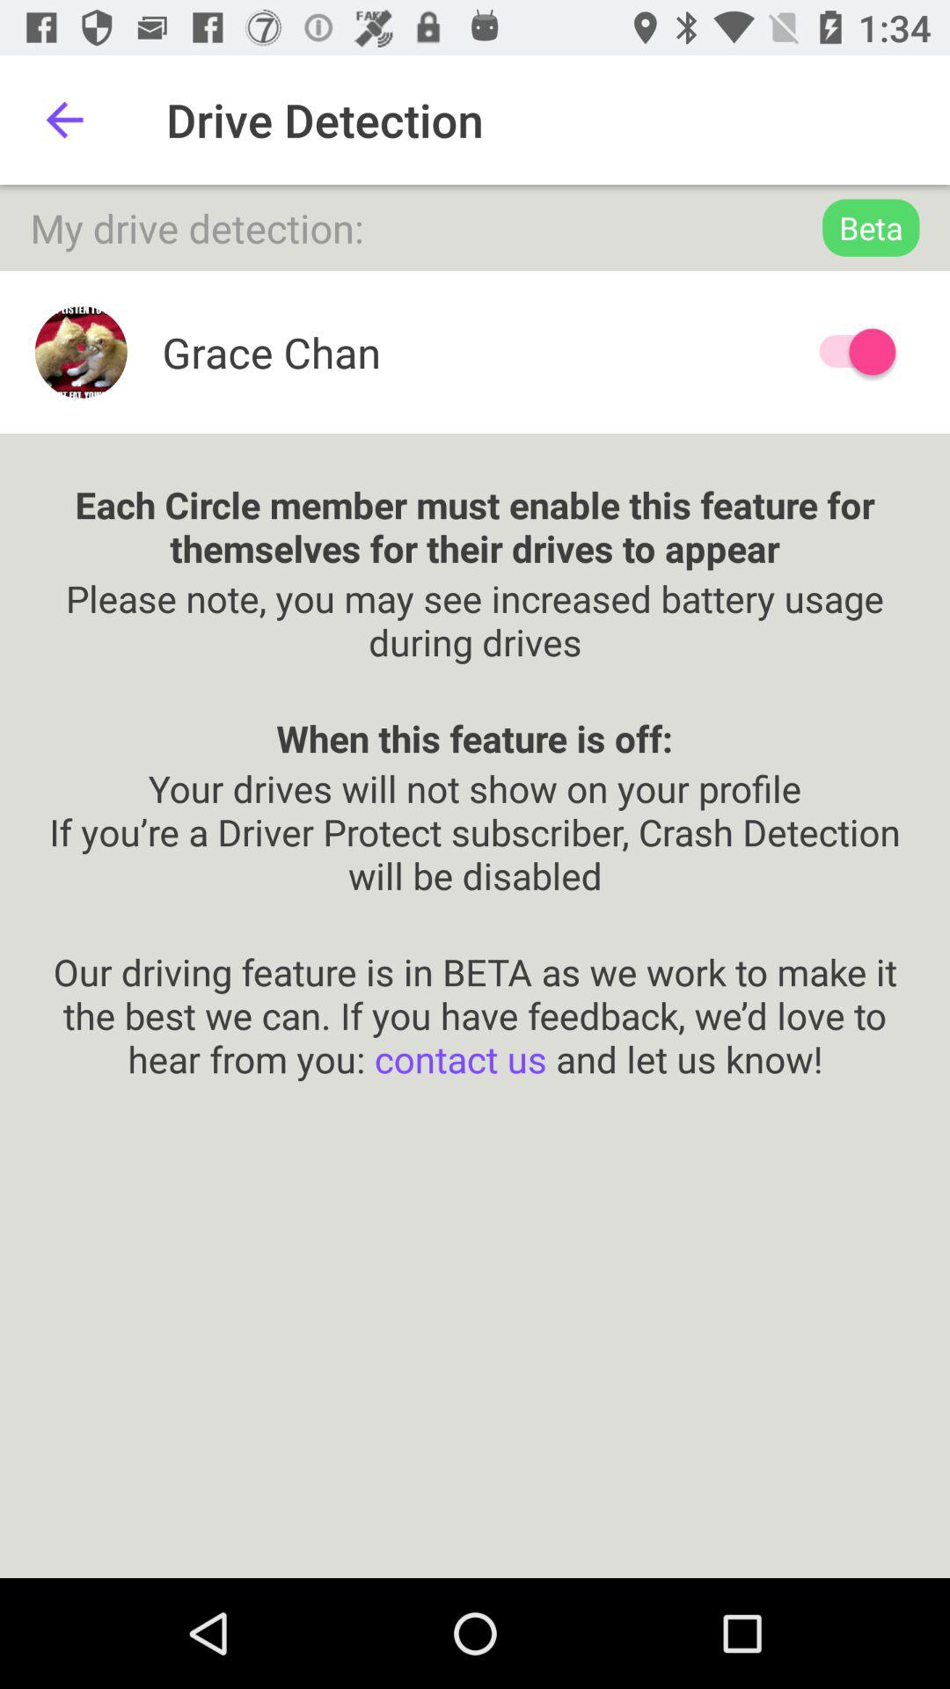  What do you see at coordinates (475, 992) in the screenshot?
I see `choose icon below the your drives will item` at bounding box center [475, 992].